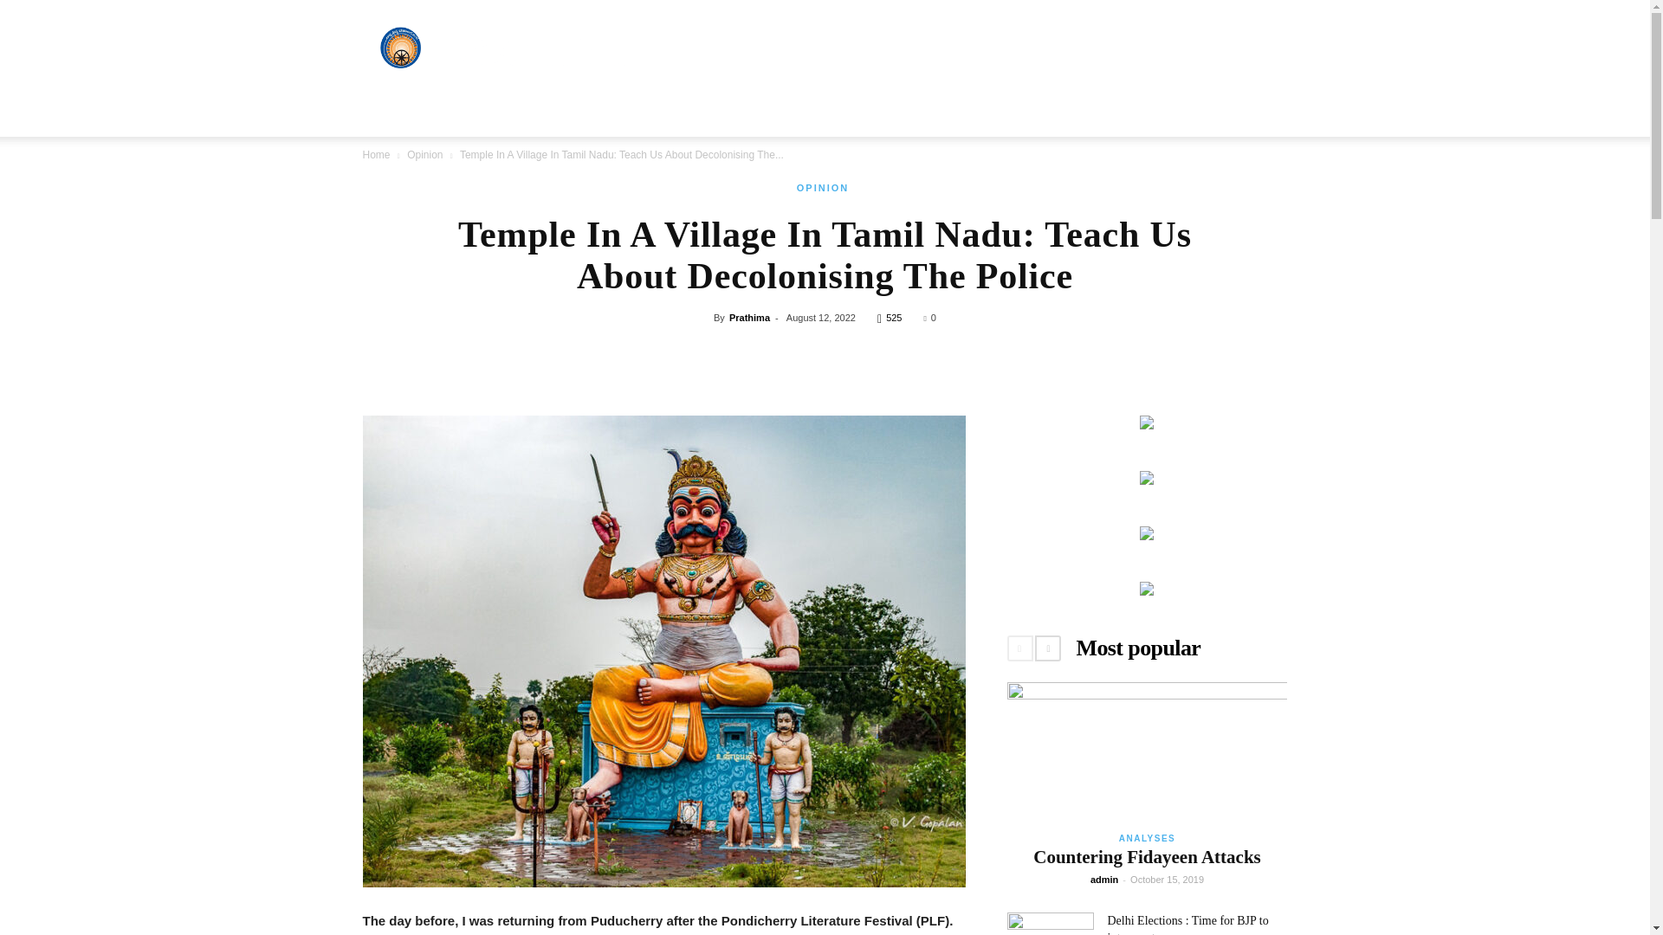  What do you see at coordinates (866, 116) in the screenshot?
I see `OPINION` at bounding box center [866, 116].